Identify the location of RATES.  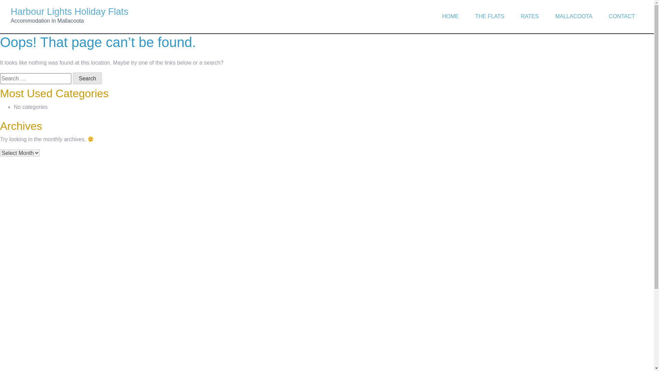
(530, 16).